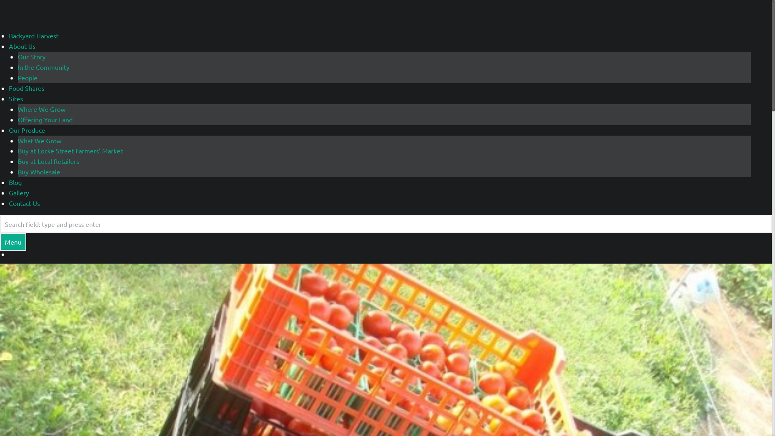 This screenshot has width=775, height=436. Describe the element at coordinates (27, 130) in the screenshot. I see `Our Produce` at that location.